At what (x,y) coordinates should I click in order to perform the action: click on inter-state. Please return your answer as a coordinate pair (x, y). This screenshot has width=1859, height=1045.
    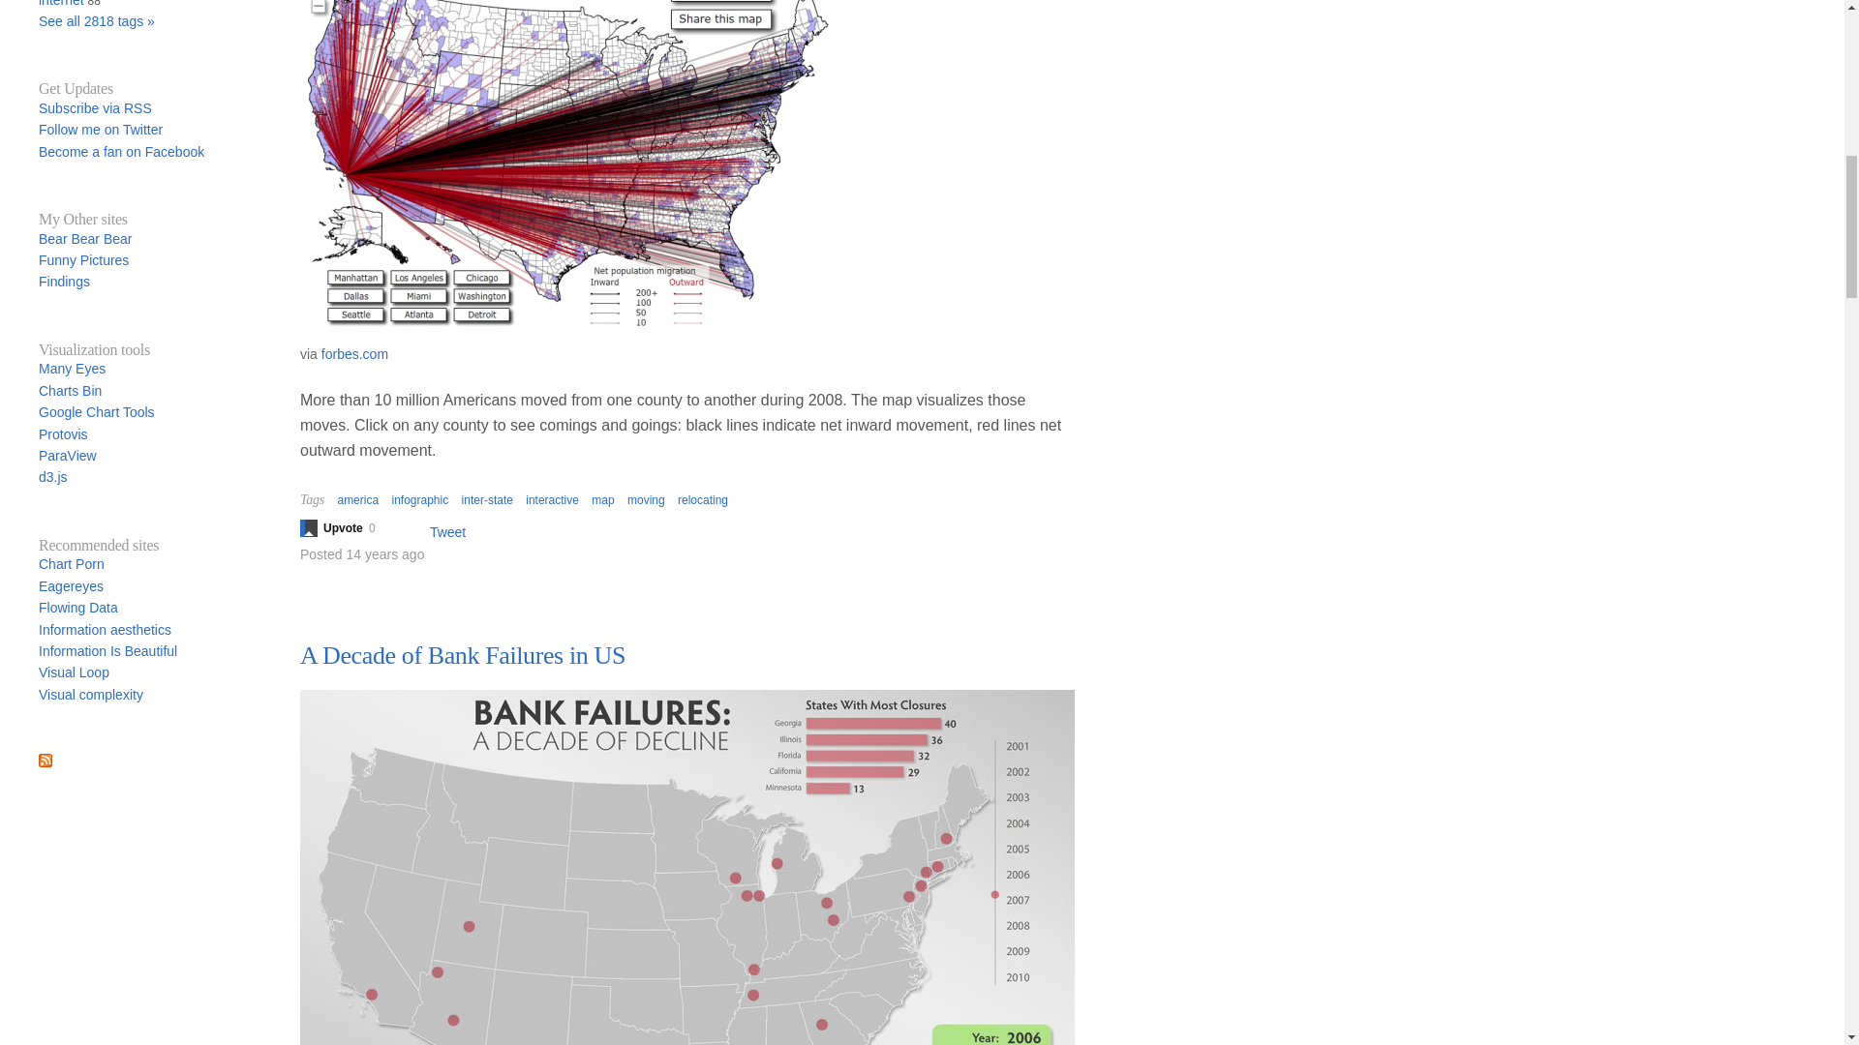
    Looking at the image, I should click on (486, 499).